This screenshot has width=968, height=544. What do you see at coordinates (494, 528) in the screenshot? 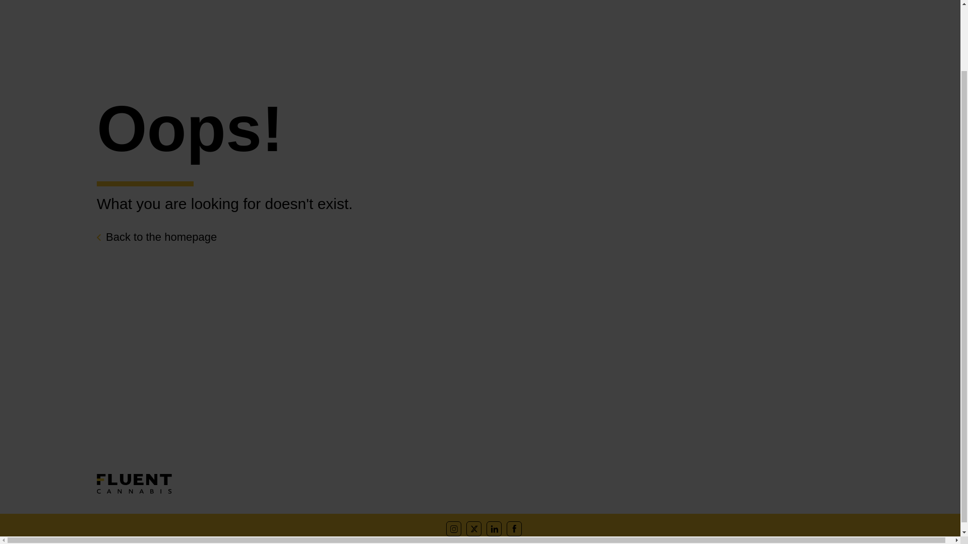
I see `LinkedIn` at bounding box center [494, 528].